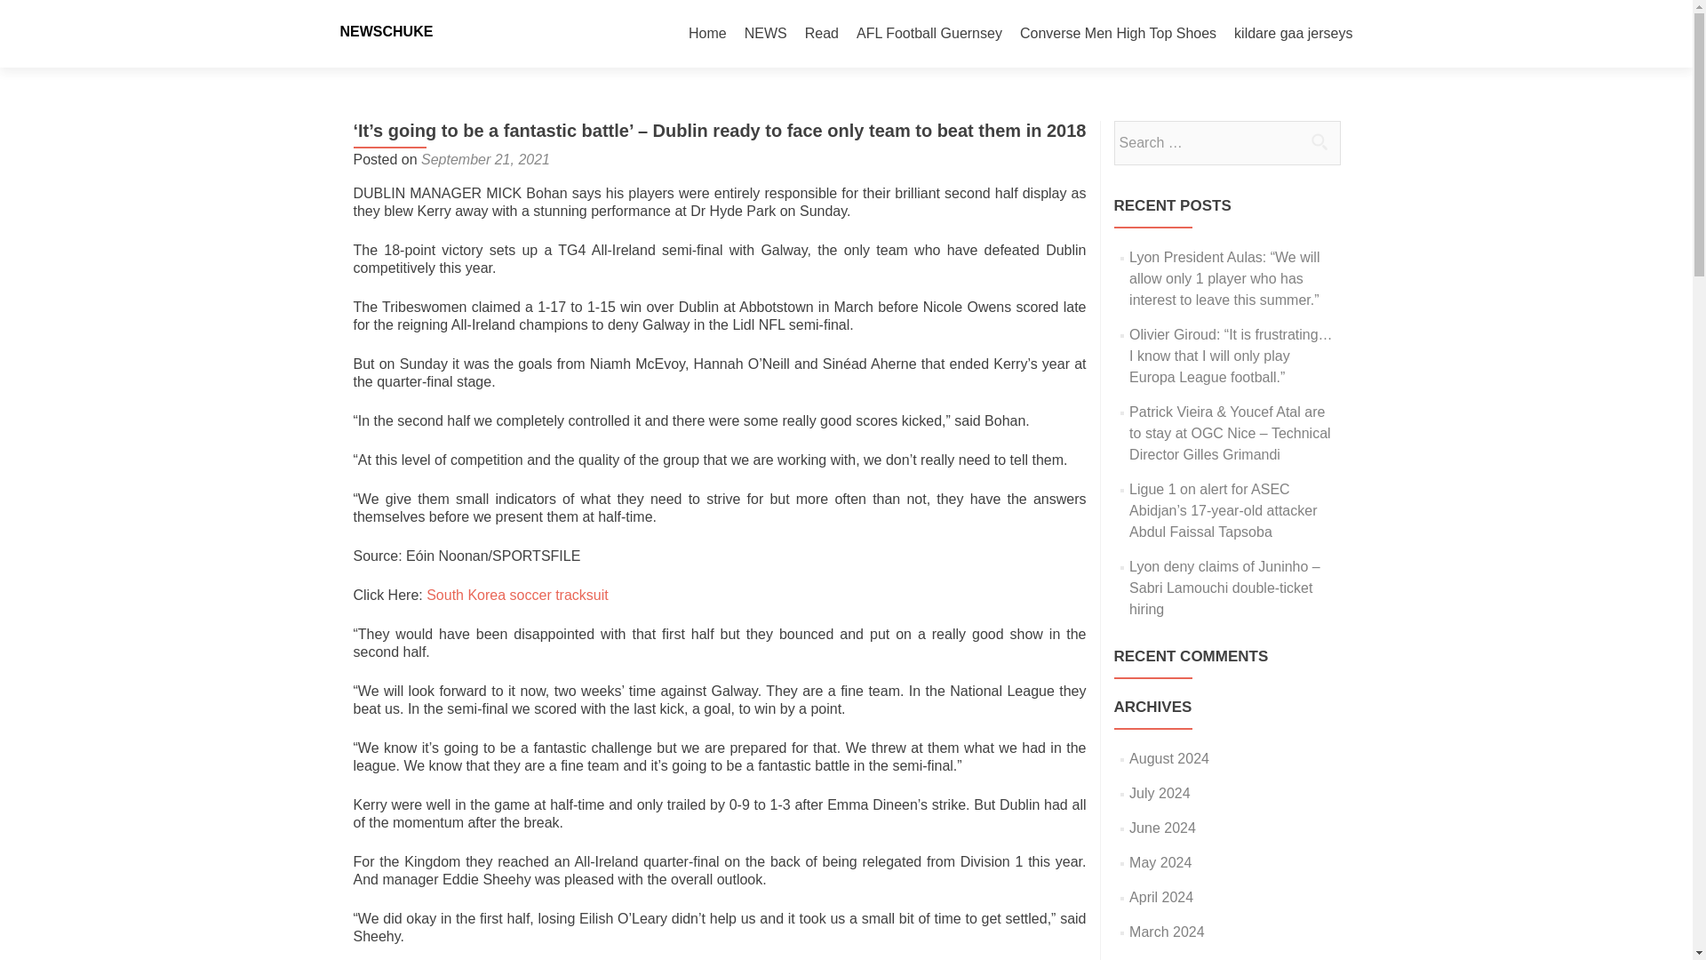  I want to click on AFL Football Guernsey, so click(929, 34).